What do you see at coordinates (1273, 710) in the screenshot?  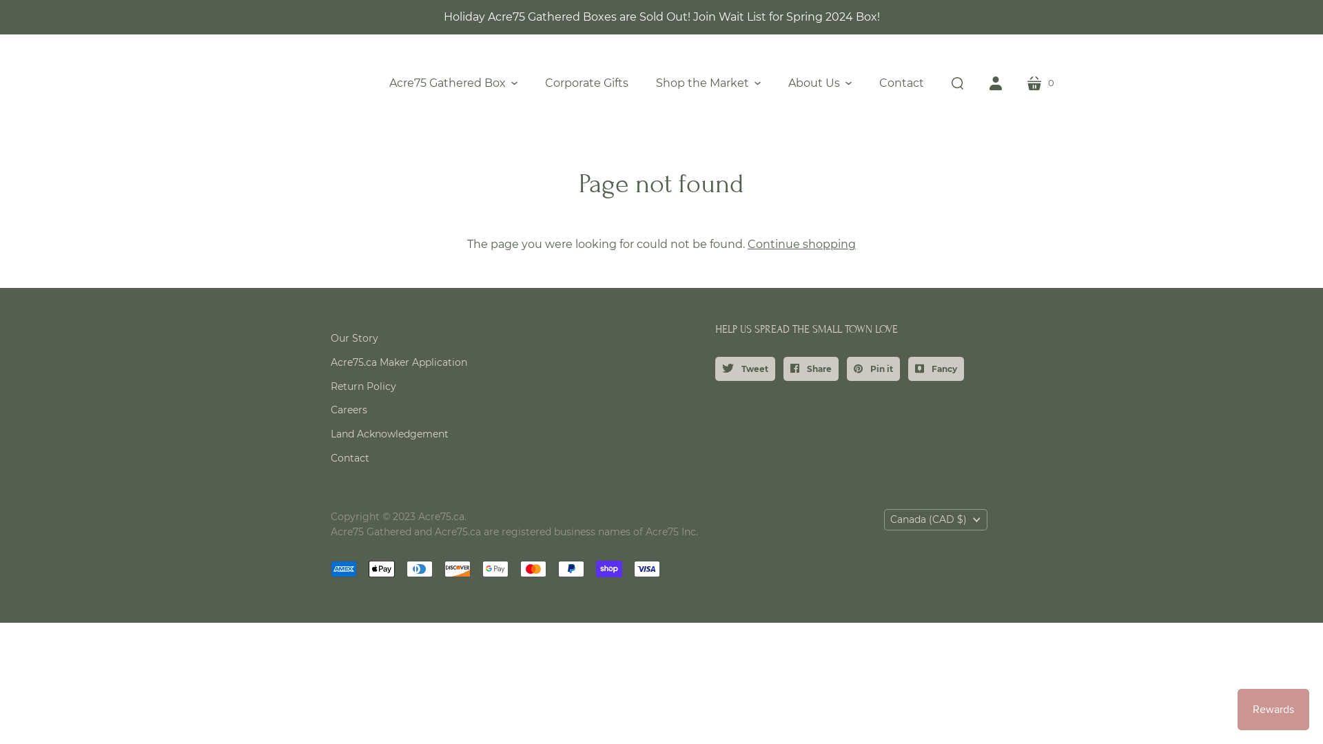 I see `Smile.io Rewards Program Launcher` at bounding box center [1273, 710].